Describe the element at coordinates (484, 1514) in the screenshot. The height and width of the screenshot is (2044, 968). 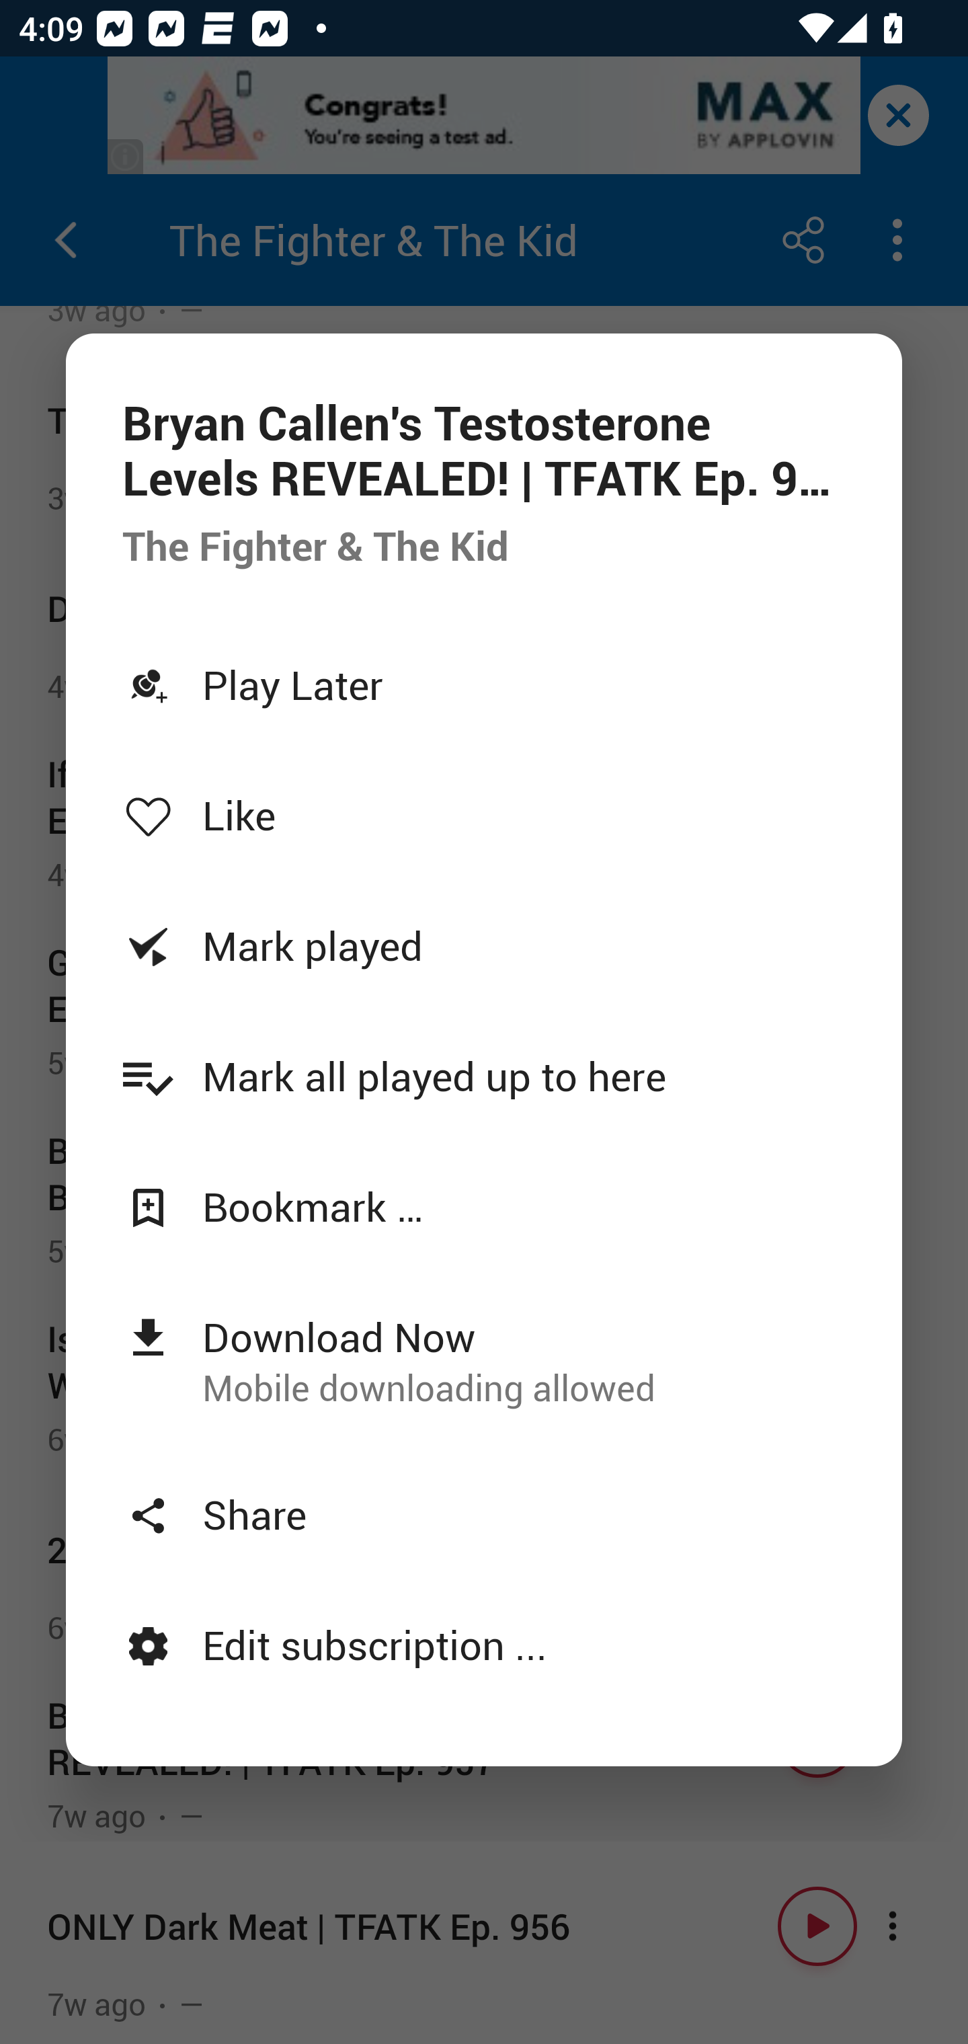
I see `Share` at that location.